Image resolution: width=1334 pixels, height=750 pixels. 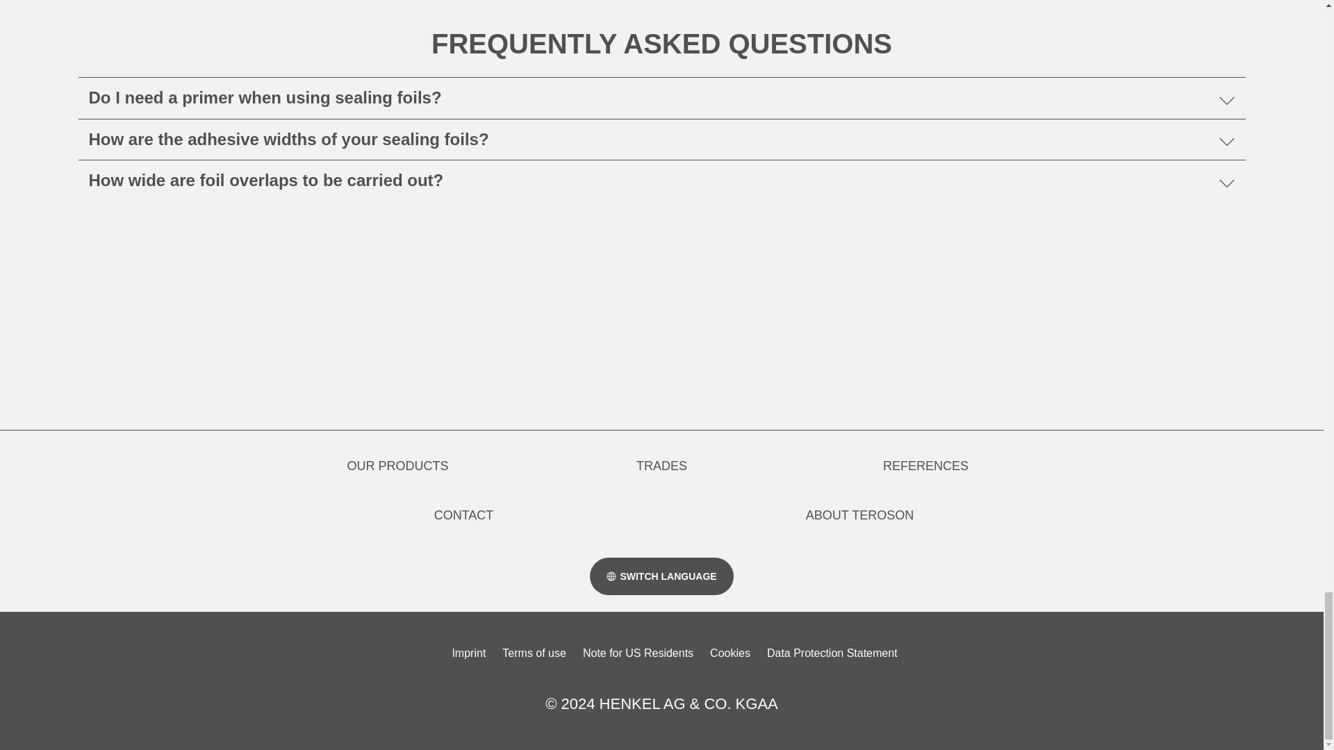 I want to click on Do I need a primer when using sealing foils?, so click(x=661, y=98).